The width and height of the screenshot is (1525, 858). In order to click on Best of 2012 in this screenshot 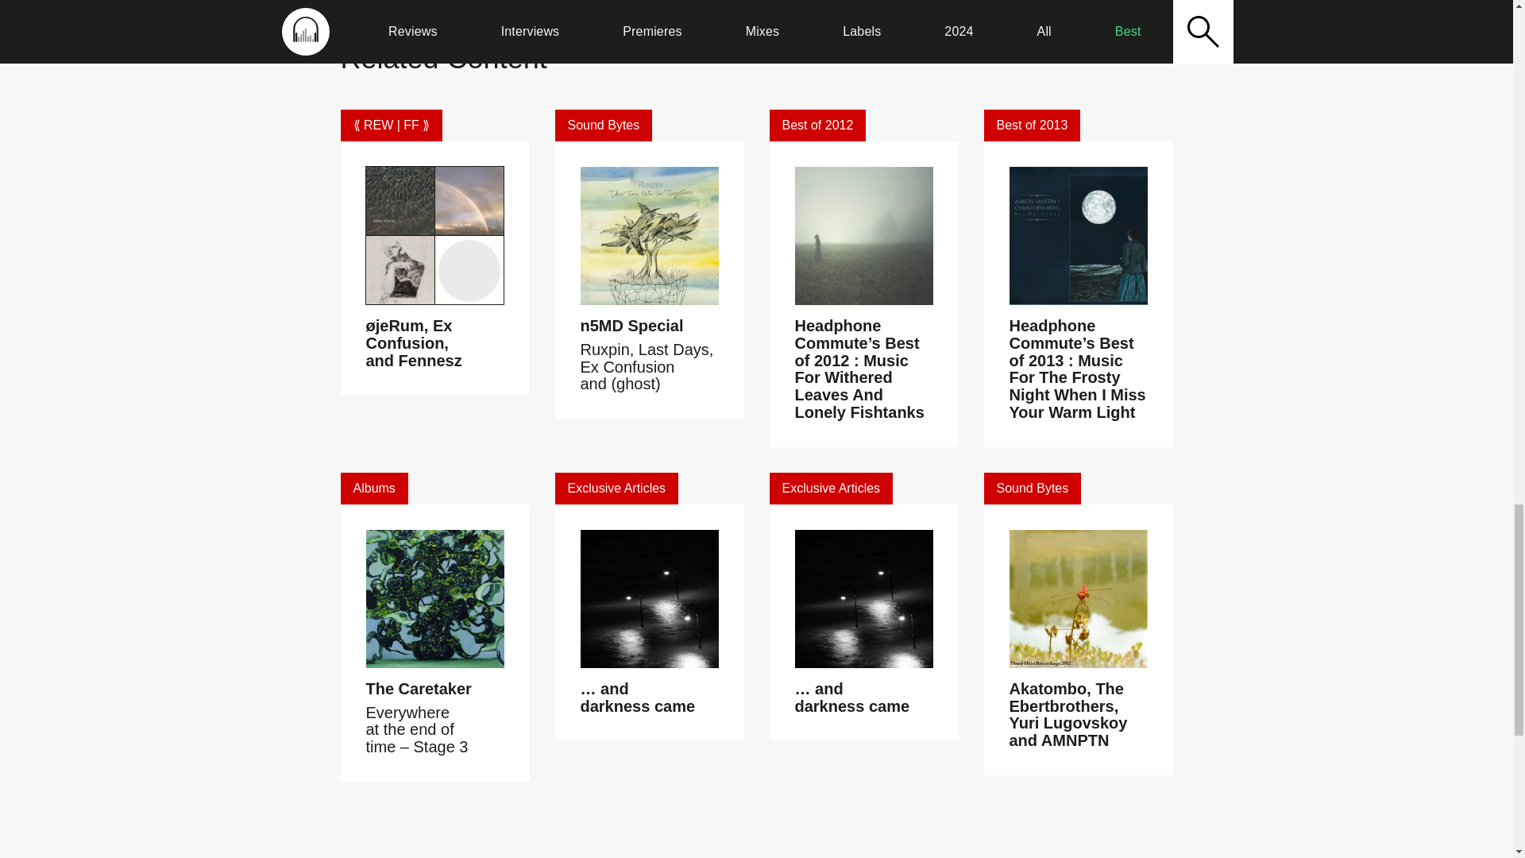, I will do `click(817, 126)`.